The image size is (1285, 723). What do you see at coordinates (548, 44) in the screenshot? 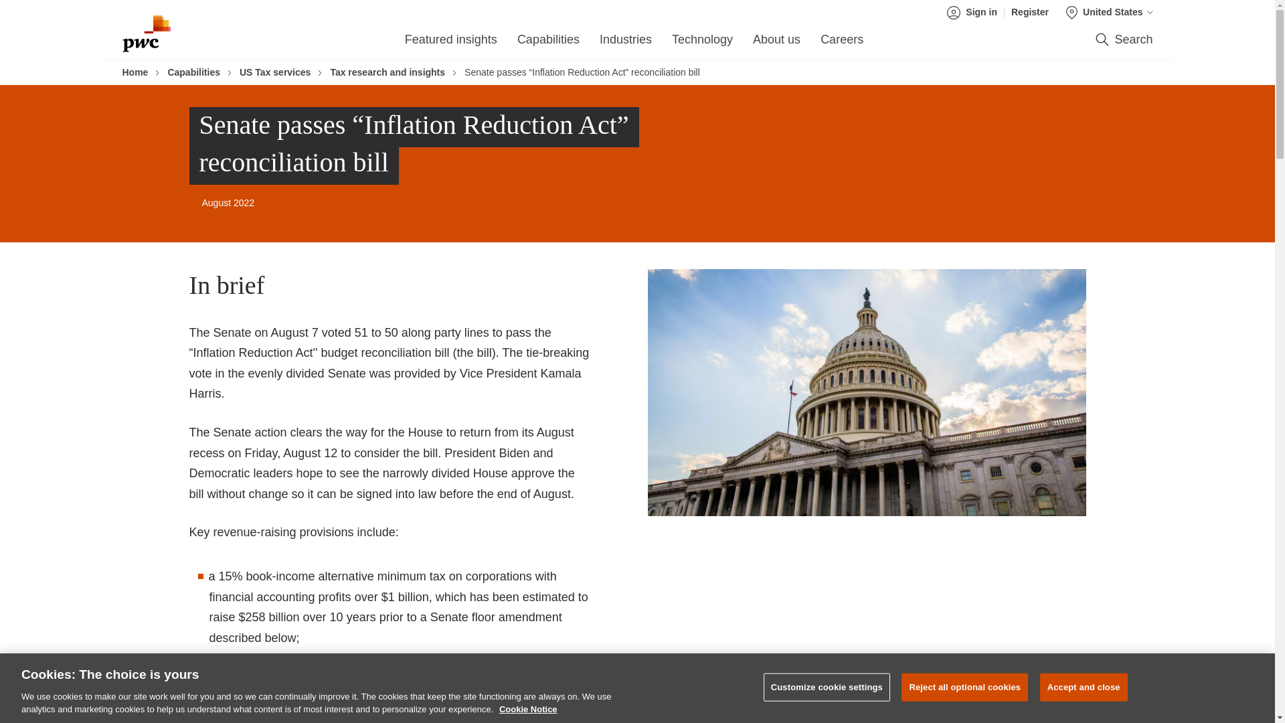
I see `Capabilities` at bounding box center [548, 44].